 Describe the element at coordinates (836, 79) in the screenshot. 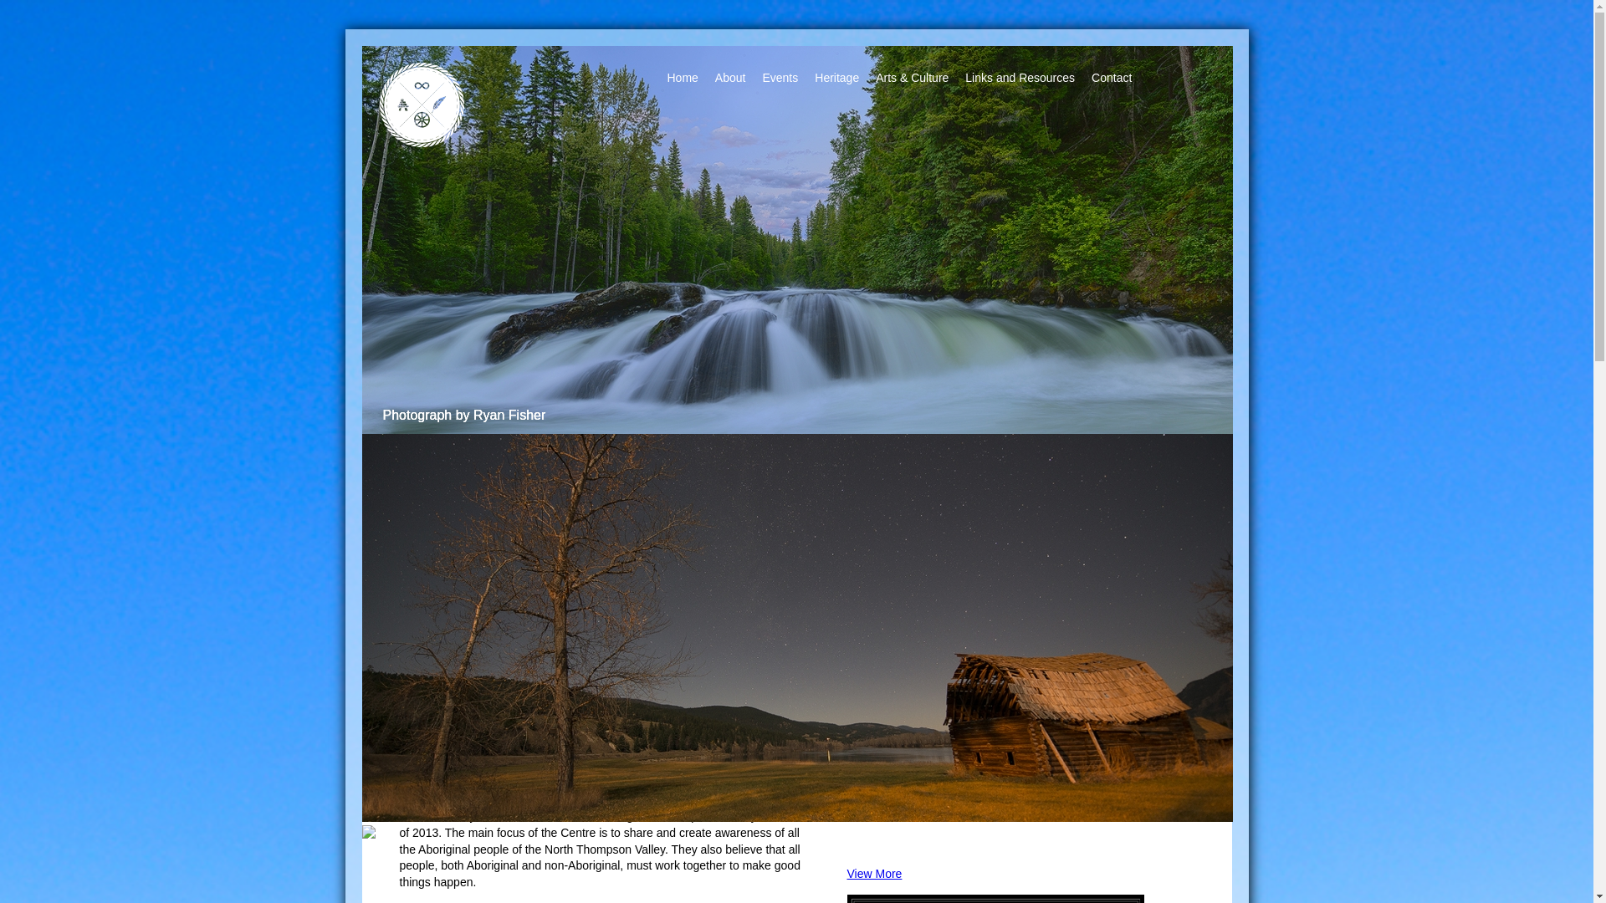

I see `Heritage` at that location.